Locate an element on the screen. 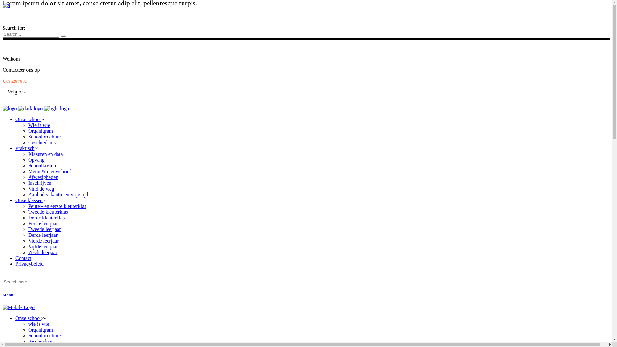 The image size is (617, 347). Zesde leerjaar is located at coordinates (43, 253).